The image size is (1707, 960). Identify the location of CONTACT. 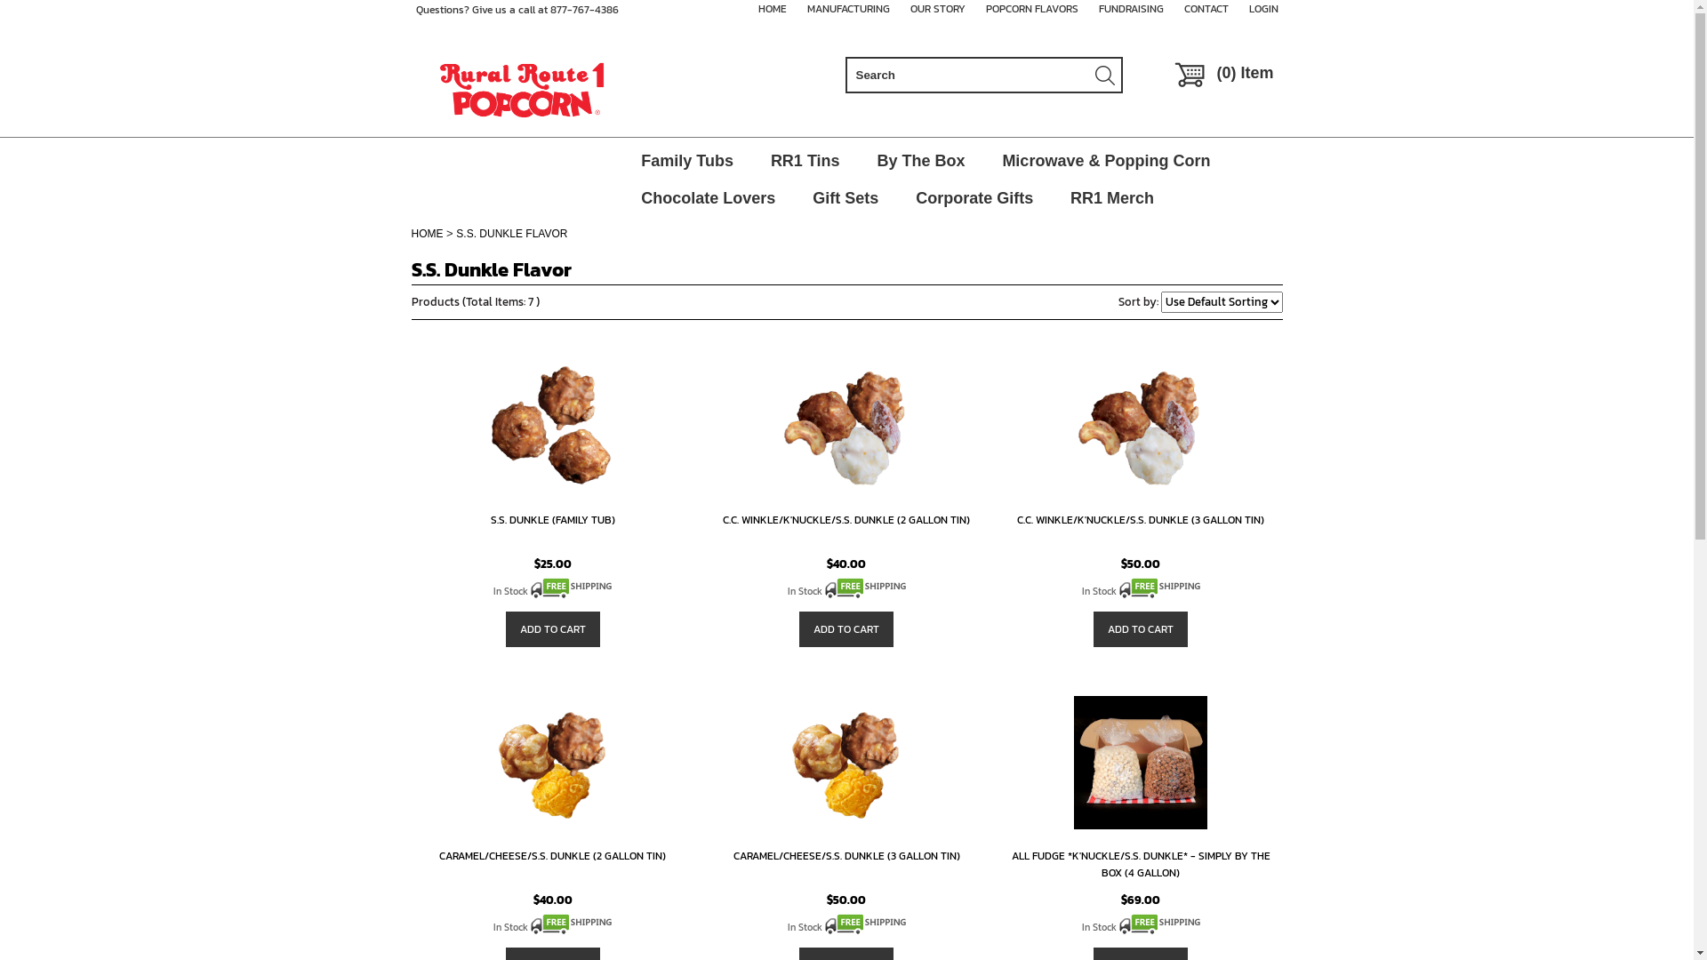
(1206, 9).